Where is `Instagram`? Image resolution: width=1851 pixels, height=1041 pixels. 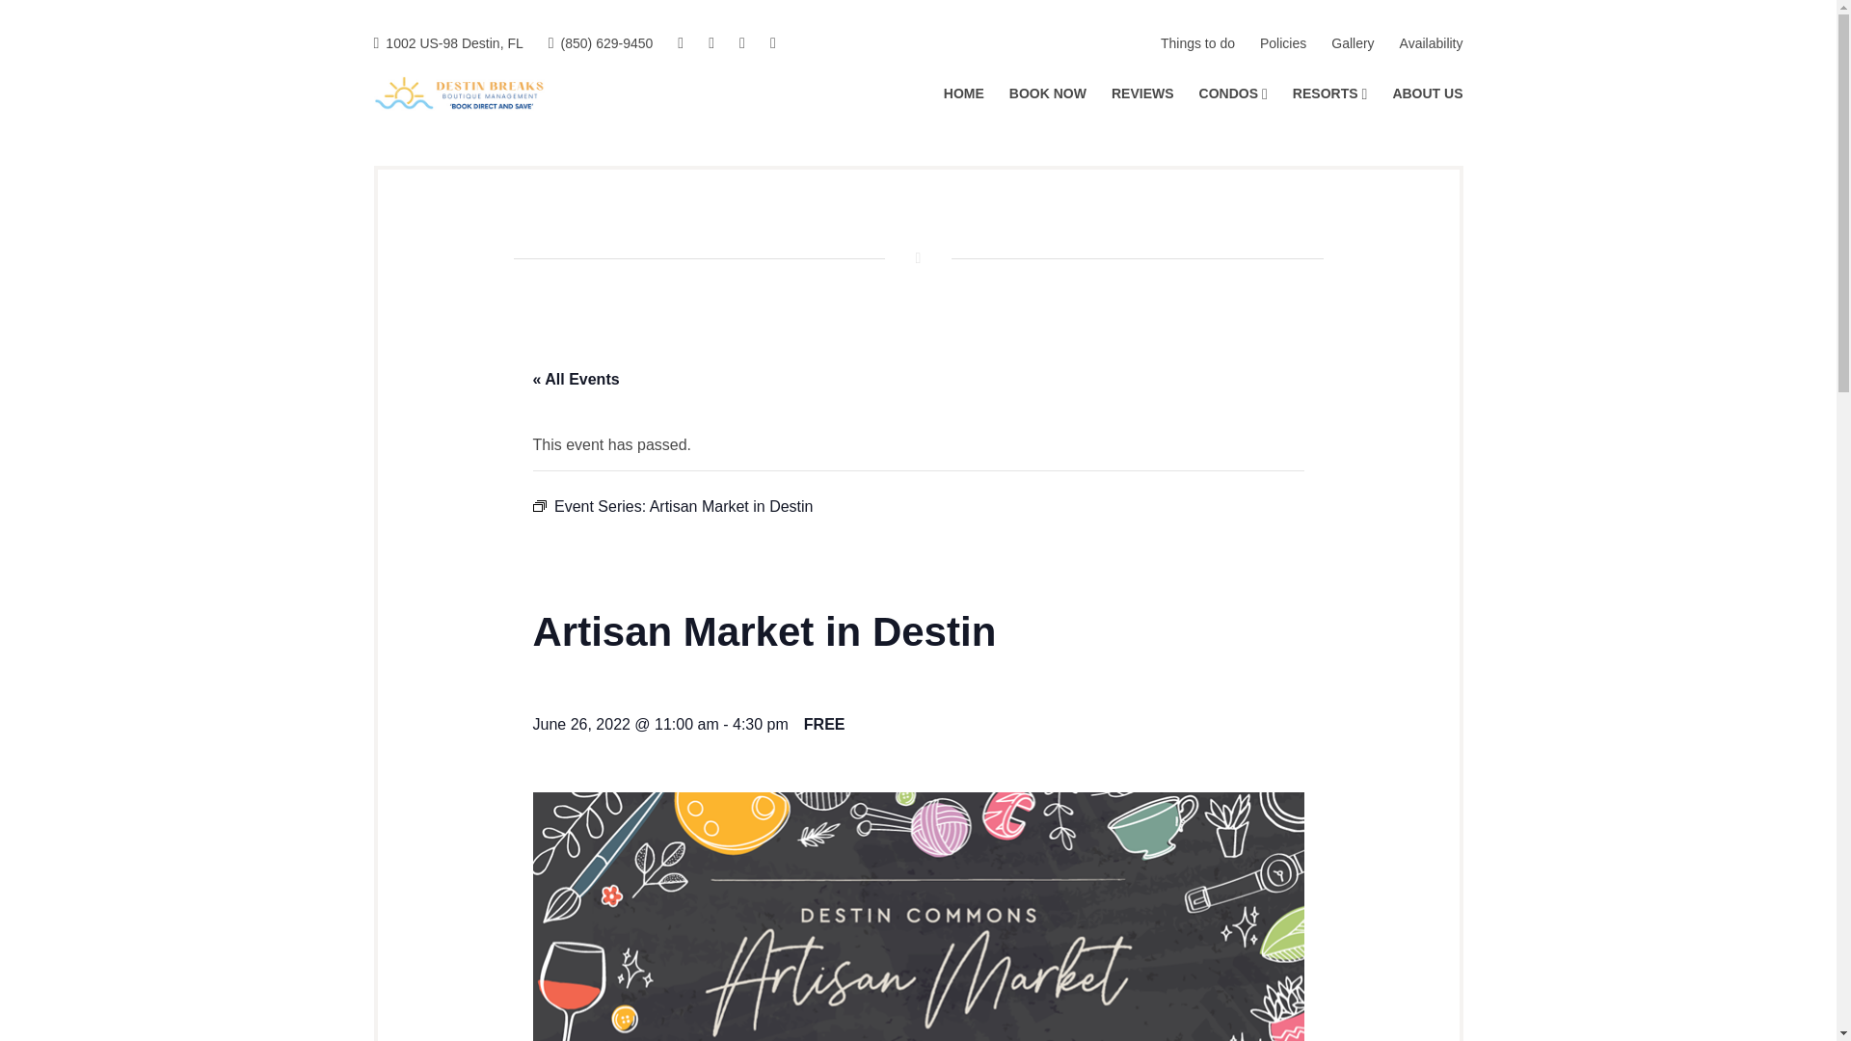 Instagram is located at coordinates (711, 44).